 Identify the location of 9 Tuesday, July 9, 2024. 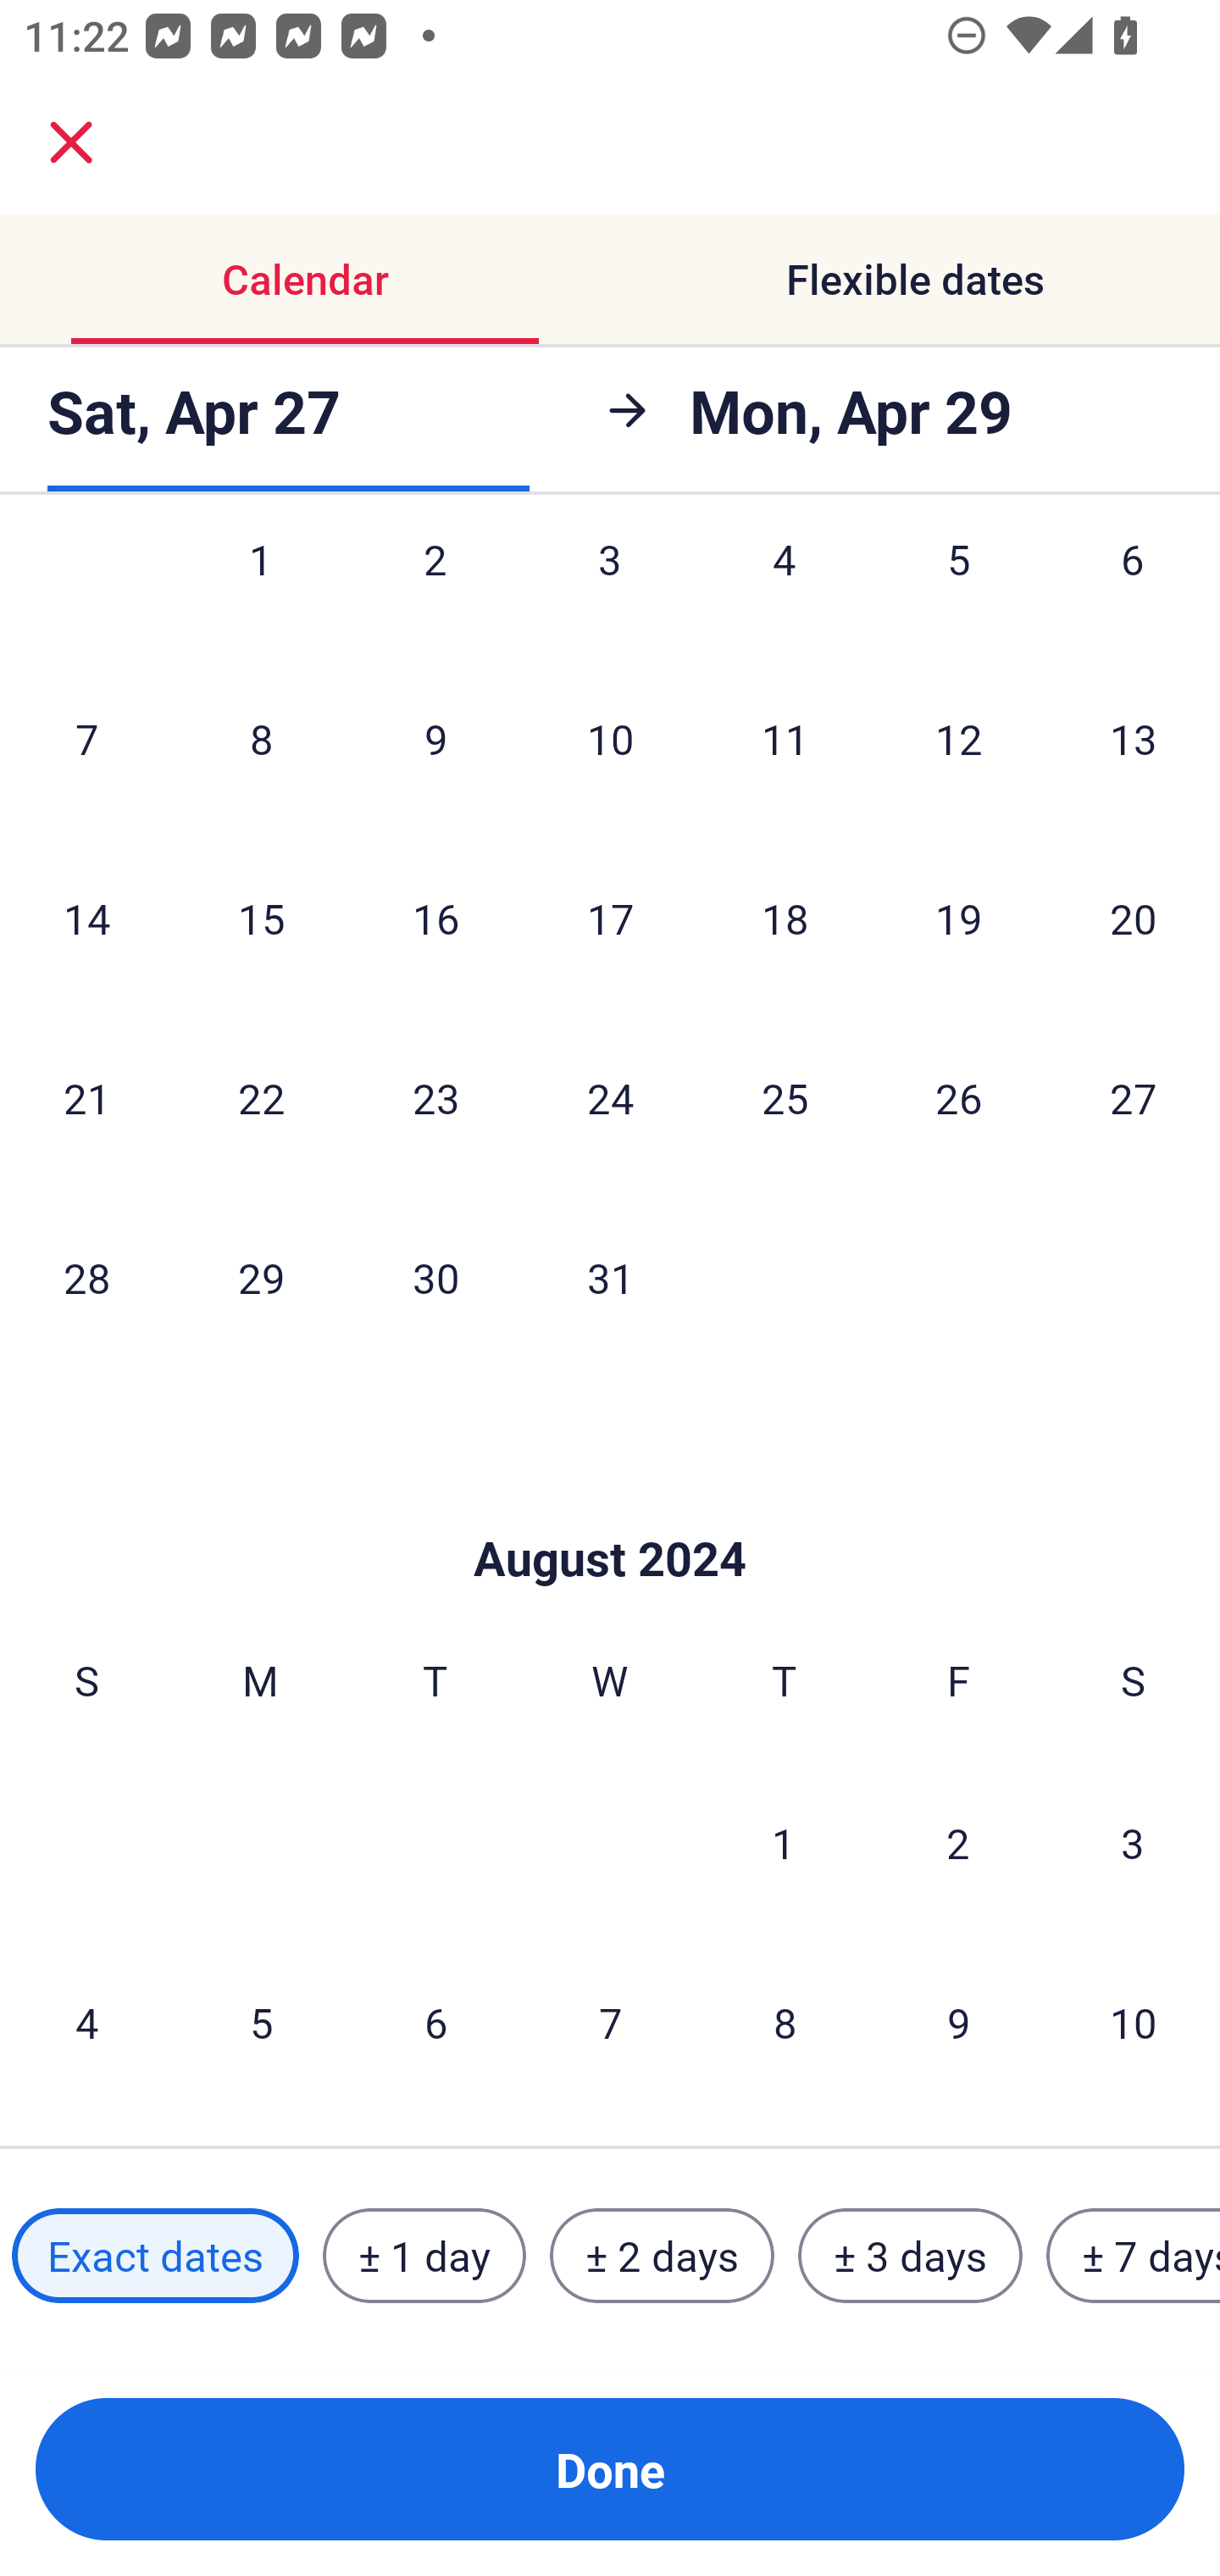
(435, 737).